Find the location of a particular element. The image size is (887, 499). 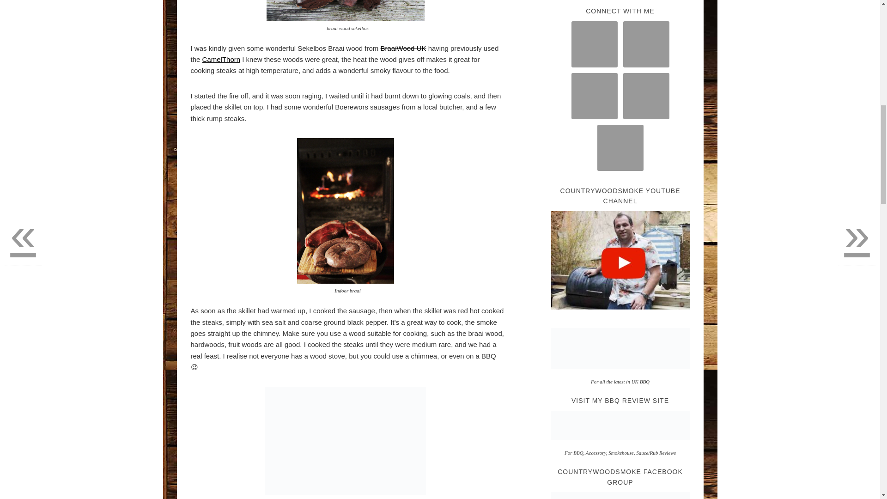

BraaiWood UK is located at coordinates (403, 48).